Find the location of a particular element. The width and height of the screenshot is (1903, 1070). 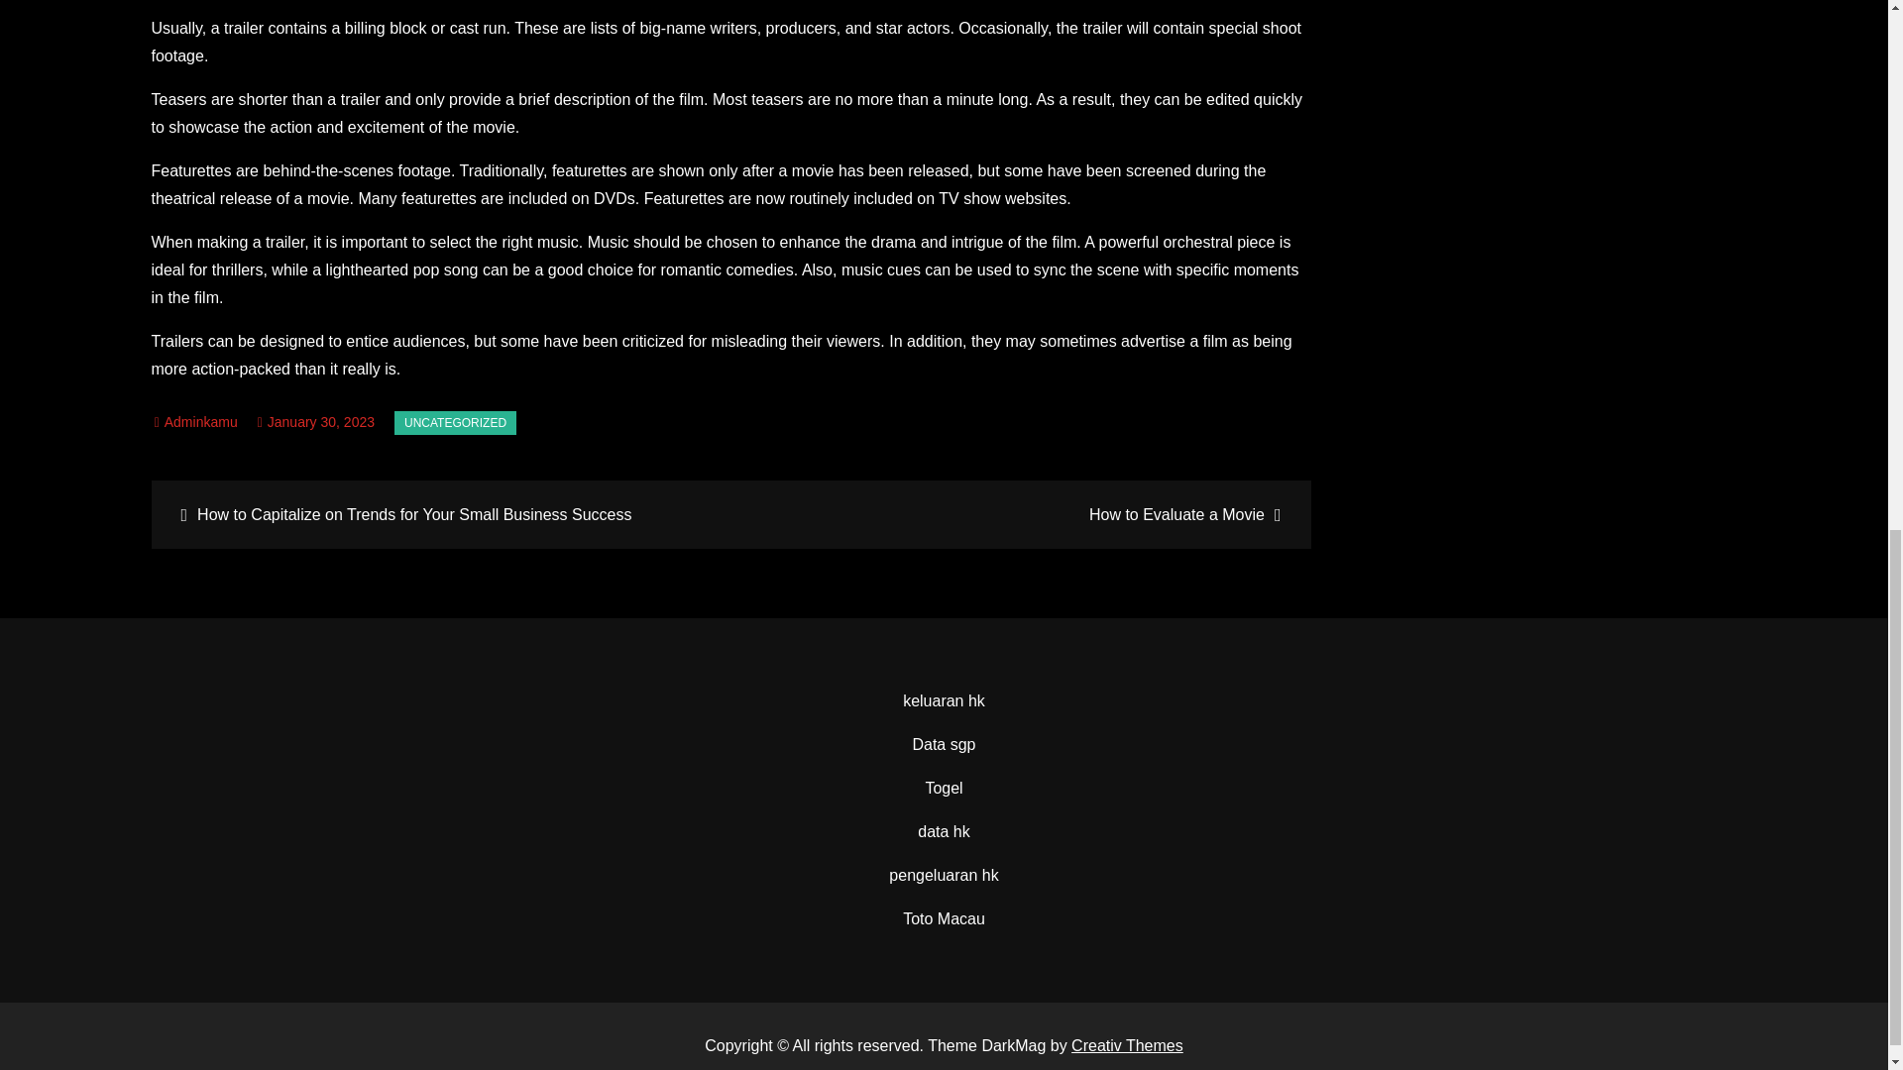

data hk is located at coordinates (943, 830).